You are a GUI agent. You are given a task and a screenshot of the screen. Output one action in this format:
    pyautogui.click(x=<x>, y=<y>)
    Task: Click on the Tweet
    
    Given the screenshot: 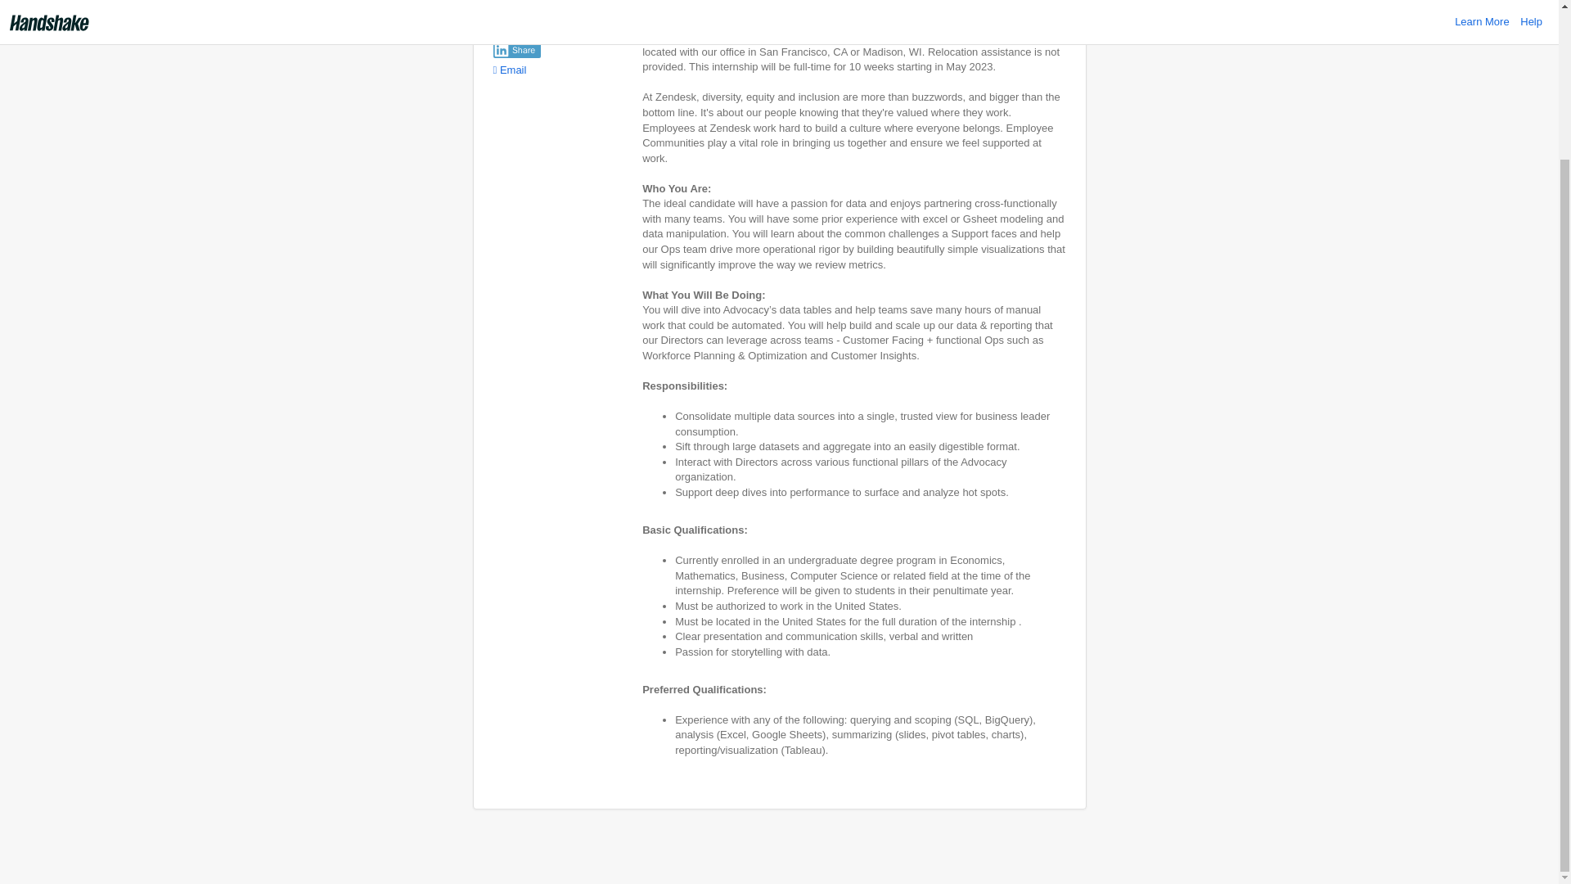 What is the action you would take?
    pyautogui.click(x=507, y=26)
    